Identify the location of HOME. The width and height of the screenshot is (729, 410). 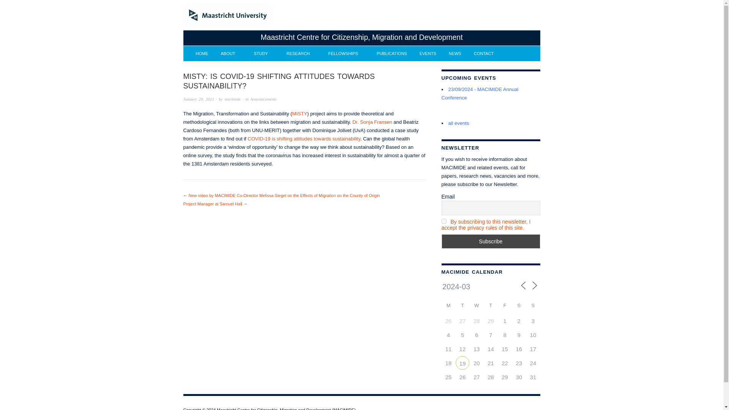
(202, 54).